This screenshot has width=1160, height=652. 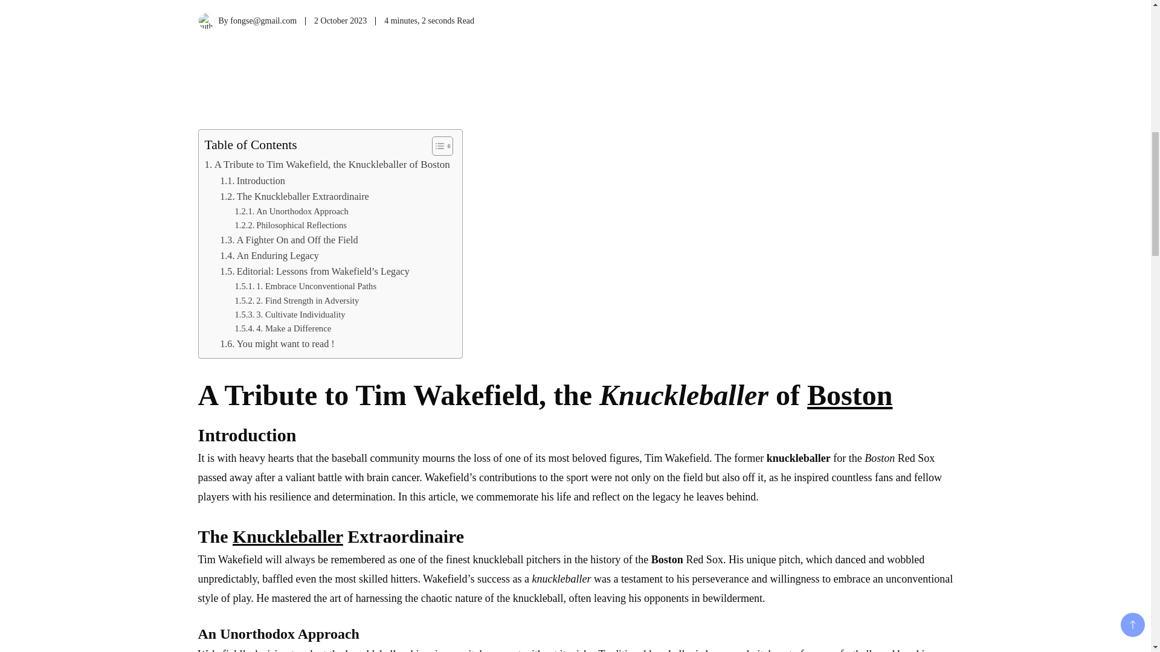 I want to click on 4. Make a Difference, so click(x=282, y=328).